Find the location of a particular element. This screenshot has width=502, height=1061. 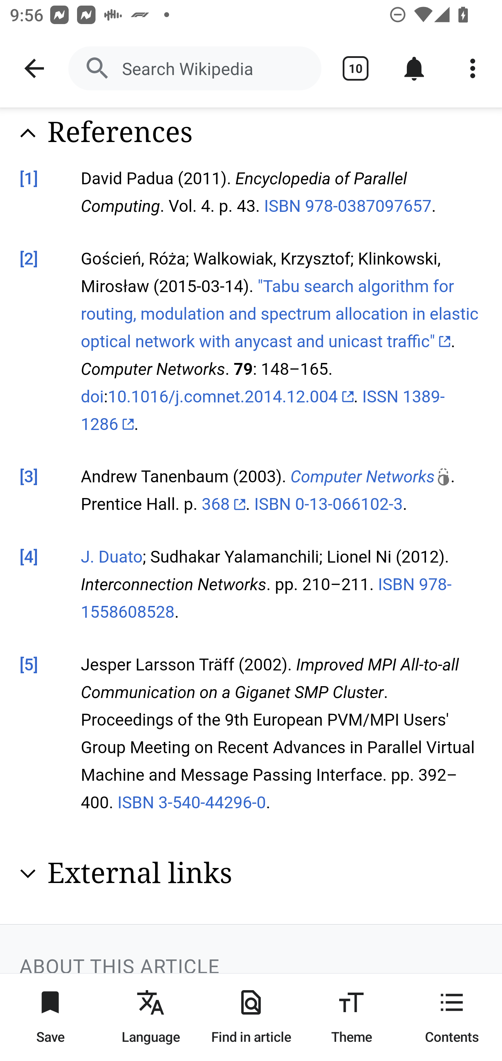

[3] is located at coordinates (29, 478).